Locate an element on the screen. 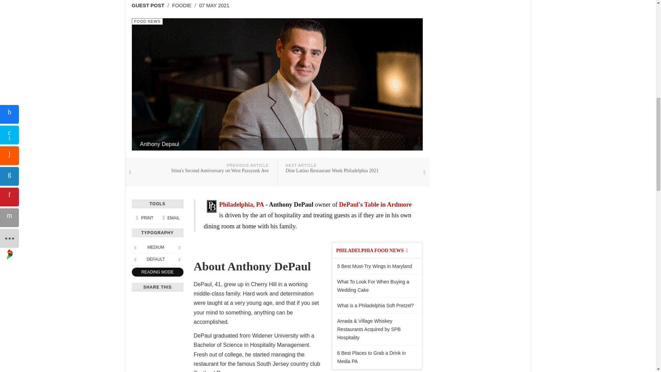 The image size is (661, 372). Category:  is located at coordinates (377, 286).